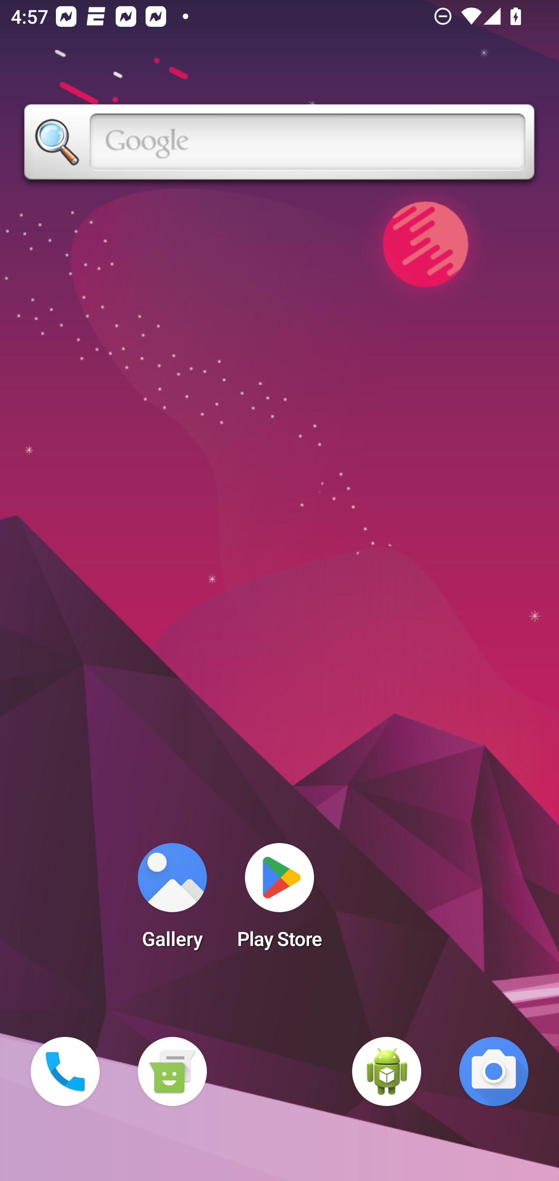 This screenshot has width=559, height=1181. Describe the element at coordinates (279, 901) in the screenshot. I see `Play Store` at that location.